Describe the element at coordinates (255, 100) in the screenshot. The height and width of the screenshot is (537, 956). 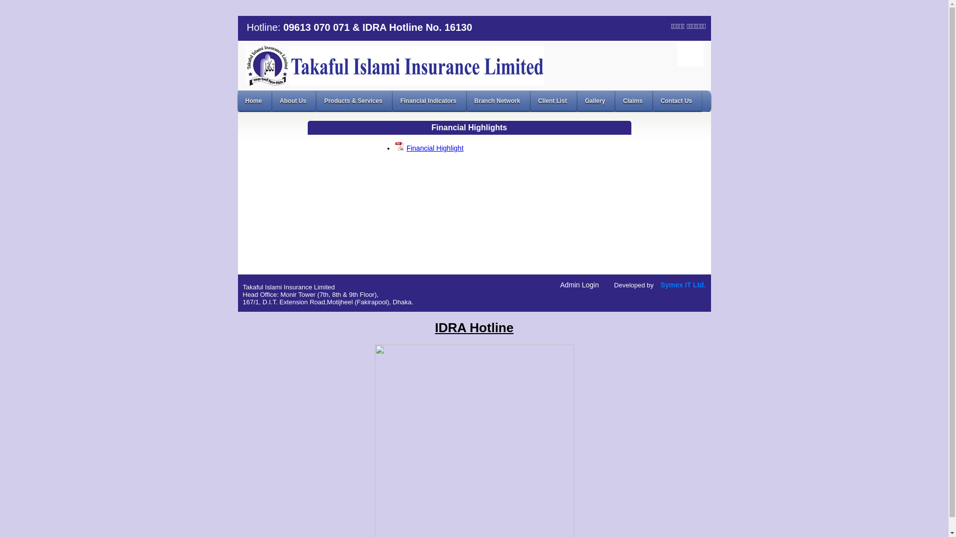
I see `Home` at that location.